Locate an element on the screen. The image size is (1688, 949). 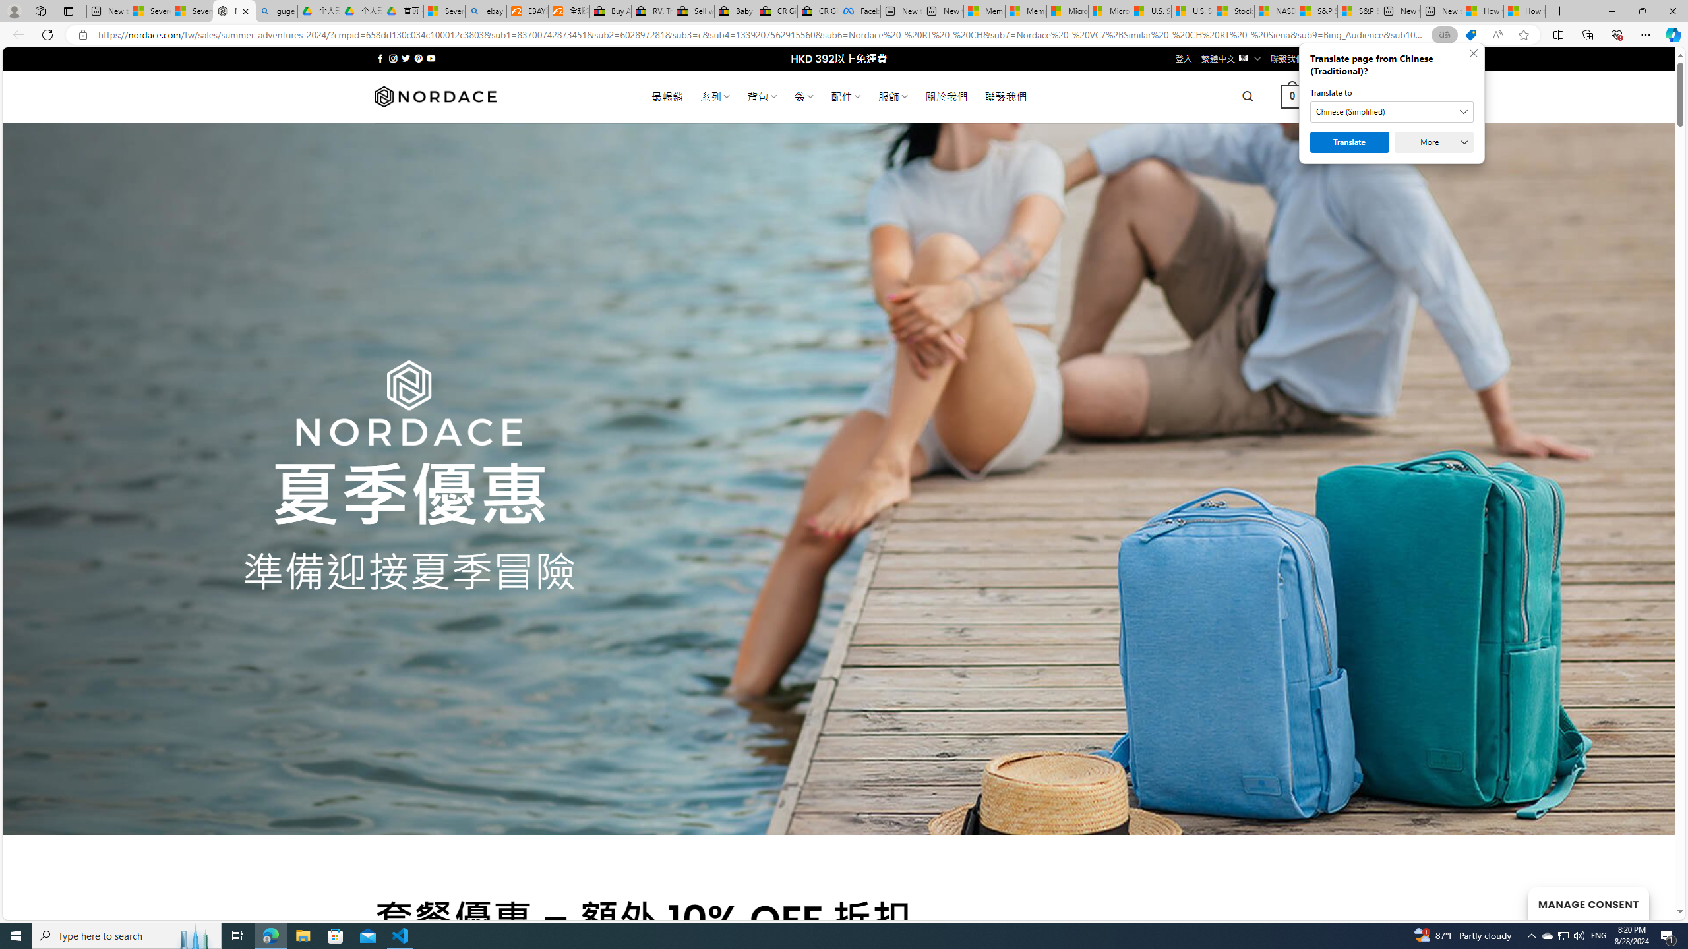
Minimize is located at coordinates (1612, 11).